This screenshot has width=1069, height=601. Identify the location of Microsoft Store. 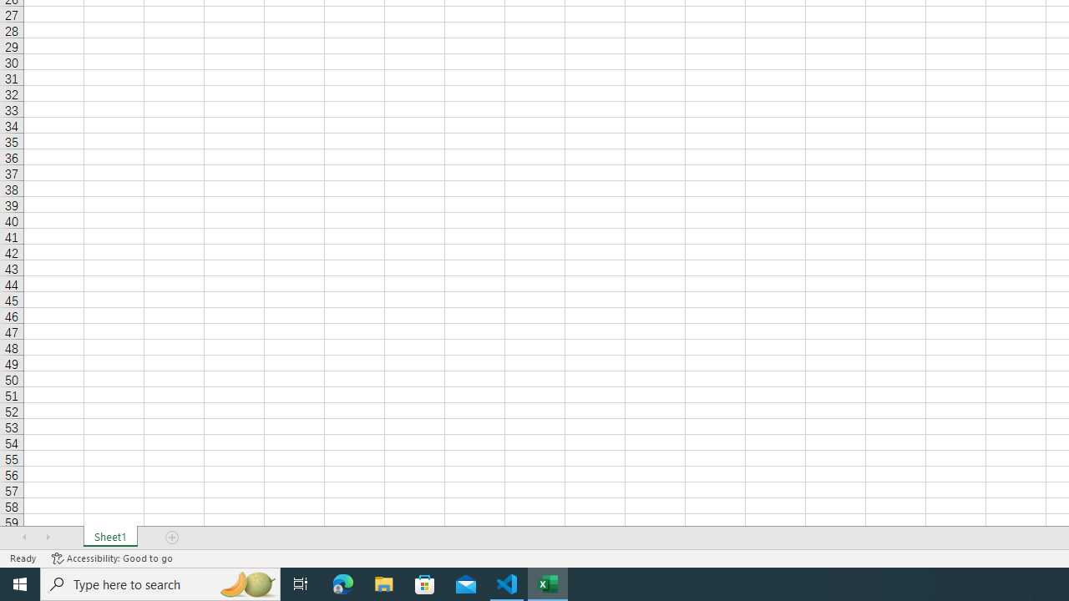
(425, 584).